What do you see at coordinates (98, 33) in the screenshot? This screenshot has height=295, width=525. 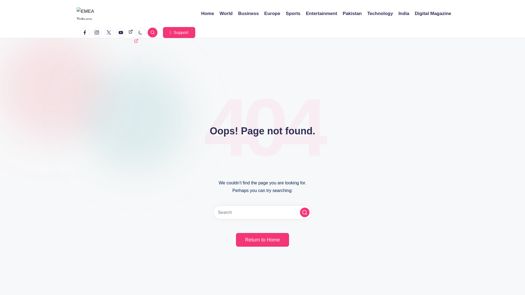 I see `instagram` at bounding box center [98, 33].